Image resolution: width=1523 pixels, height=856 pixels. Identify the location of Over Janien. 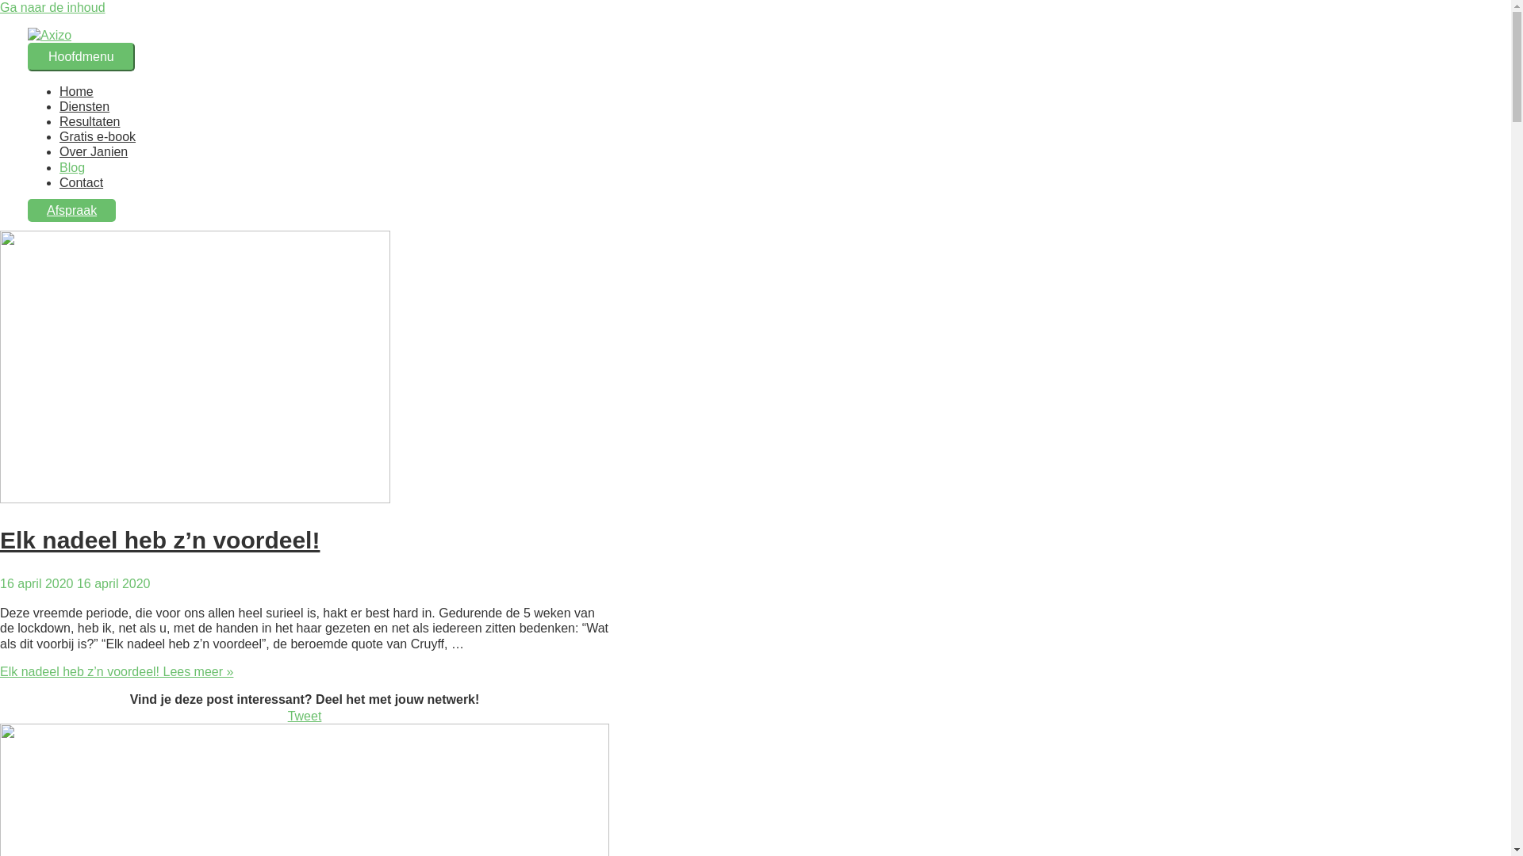
(94, 152).